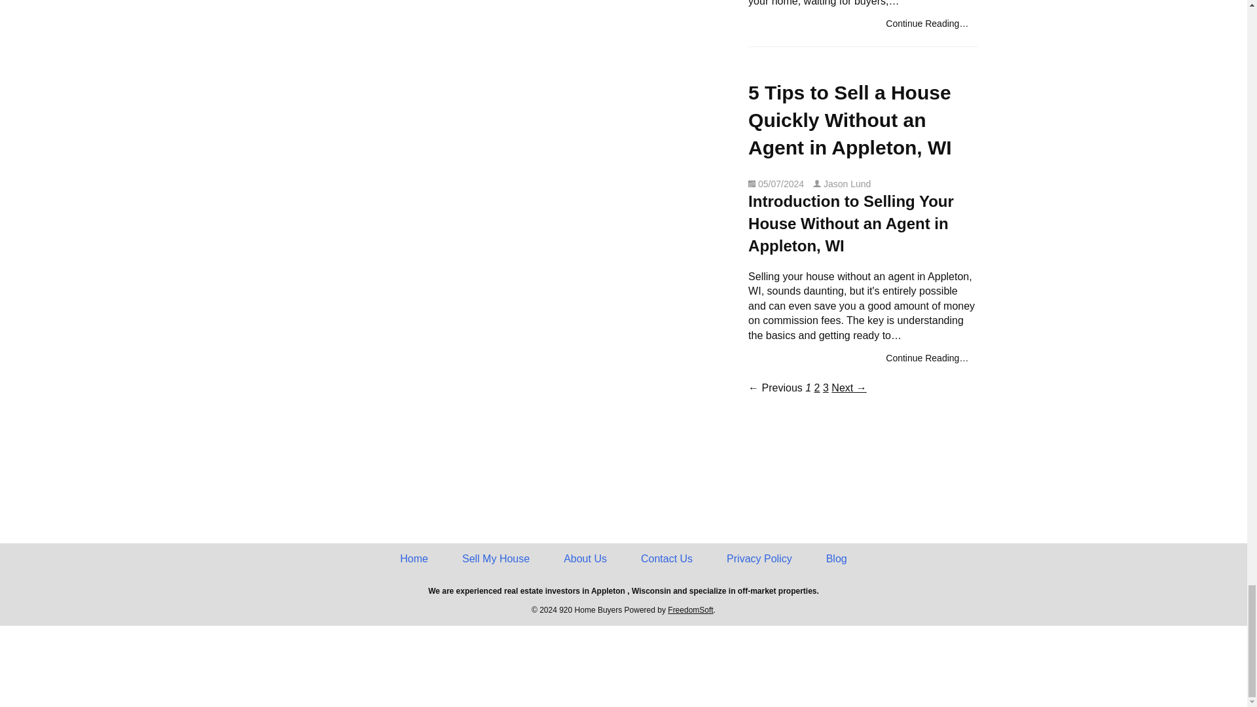 The image size is (1257, 707). I want to click on Contact Us, so click(666, 559).